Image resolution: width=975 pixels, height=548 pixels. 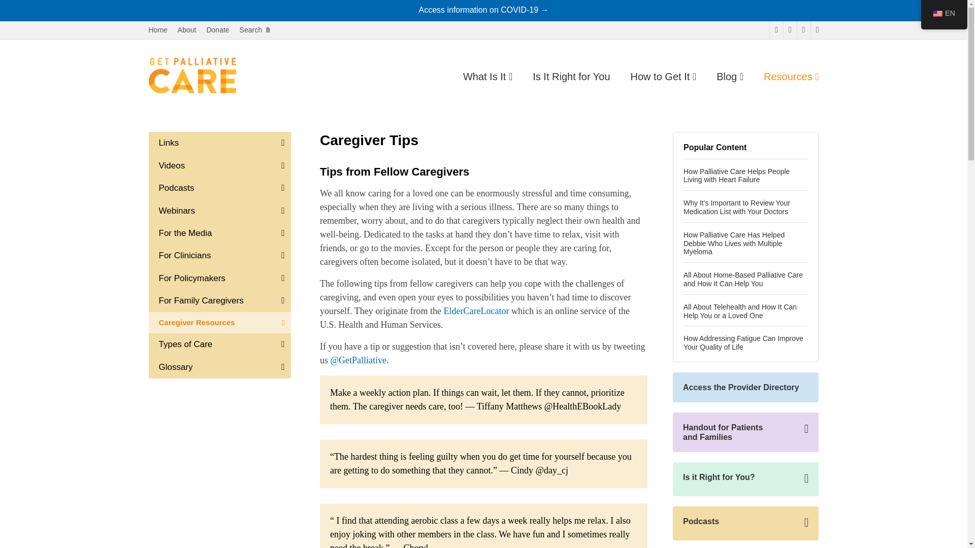 I want to click on Is It Right for You, so click(x=571, y=77).